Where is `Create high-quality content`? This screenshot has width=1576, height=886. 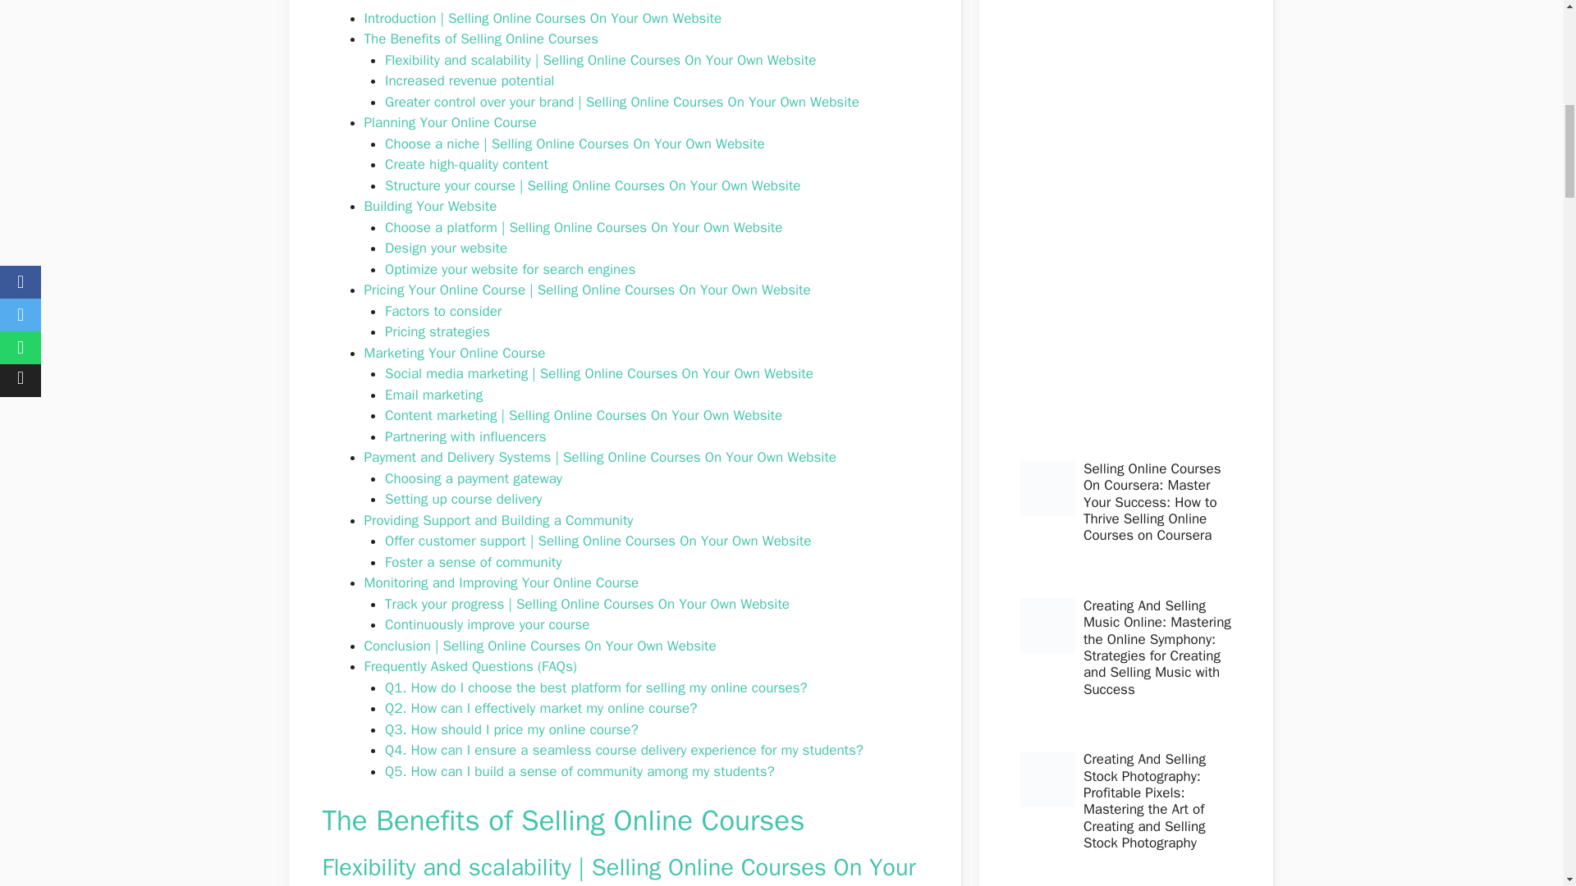 Create high-quality content is located at coordinates (466, 164).